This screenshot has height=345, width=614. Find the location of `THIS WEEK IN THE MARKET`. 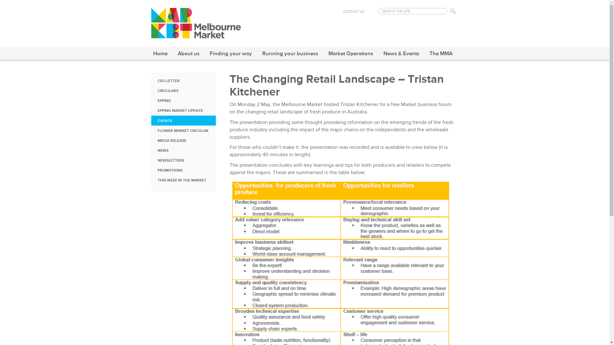

THIS WEEK IN THE MARKET is located at coordinates (184, 180).